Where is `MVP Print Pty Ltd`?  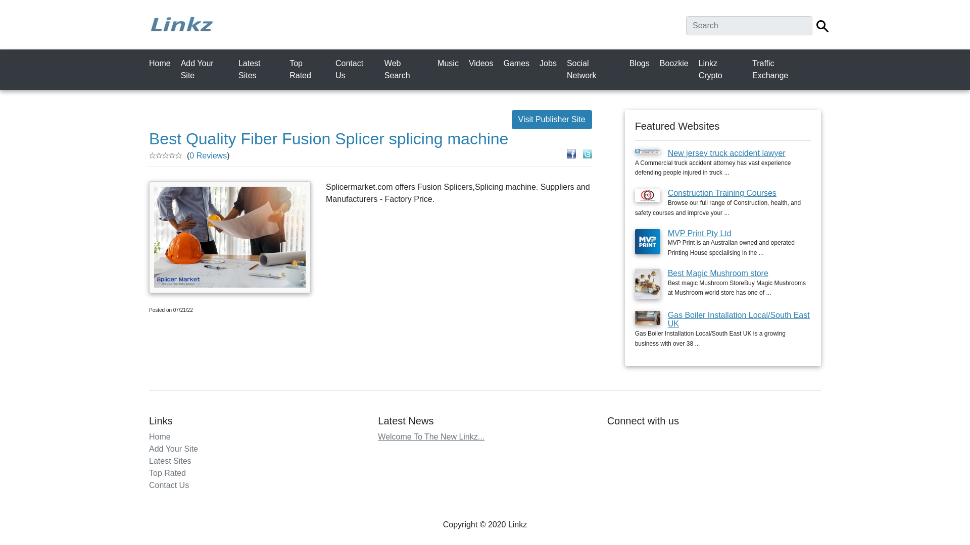 MVP Print Pty Ltd is located at coordinates (699, 233).